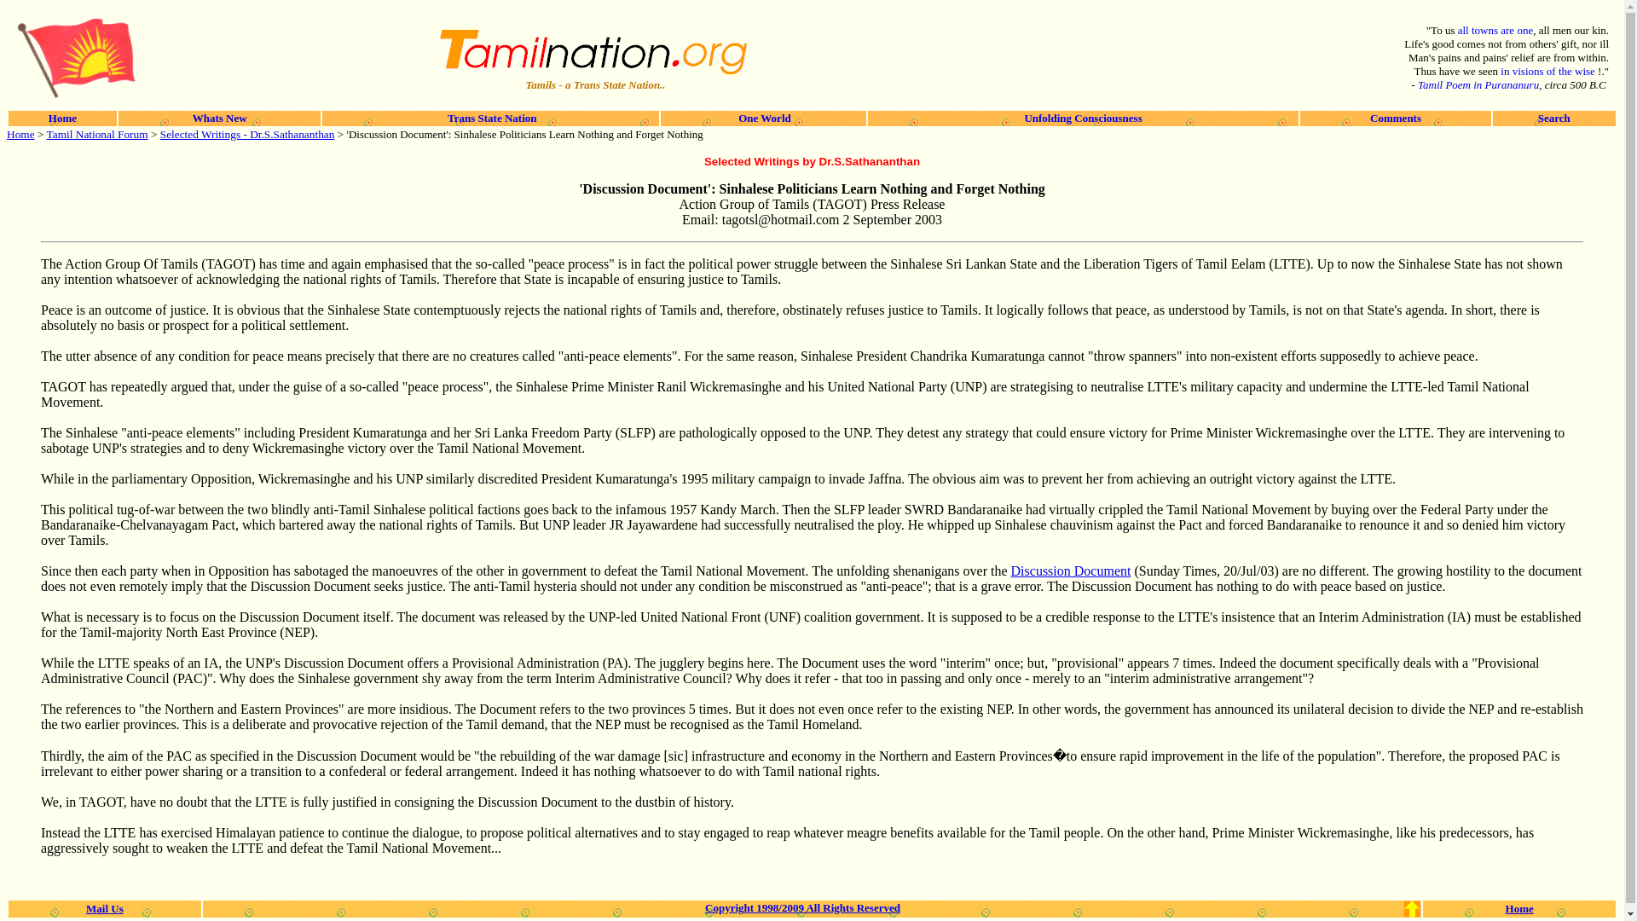 This screenshot has height=921, width=1637. Describe the element at coordinates (593, 84) in the screenshot. I see ` Tamils - a Trans State Nation..` at that location.